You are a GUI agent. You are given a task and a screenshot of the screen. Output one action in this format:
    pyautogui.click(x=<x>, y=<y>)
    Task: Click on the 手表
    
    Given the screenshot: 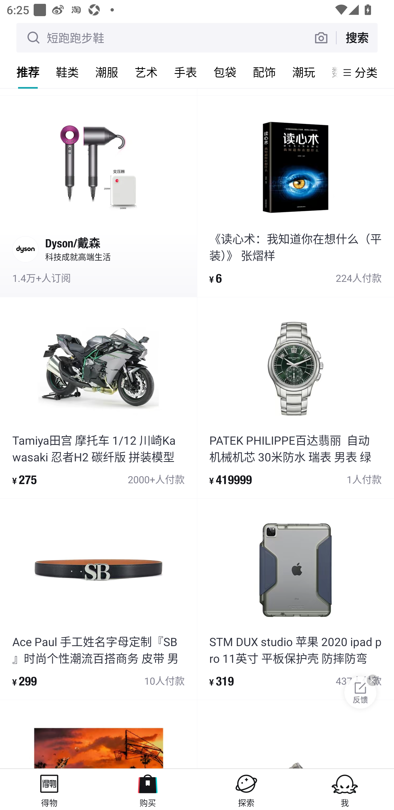 What is the action you would take?
    pyautogui.click(x=186, y=72)
    